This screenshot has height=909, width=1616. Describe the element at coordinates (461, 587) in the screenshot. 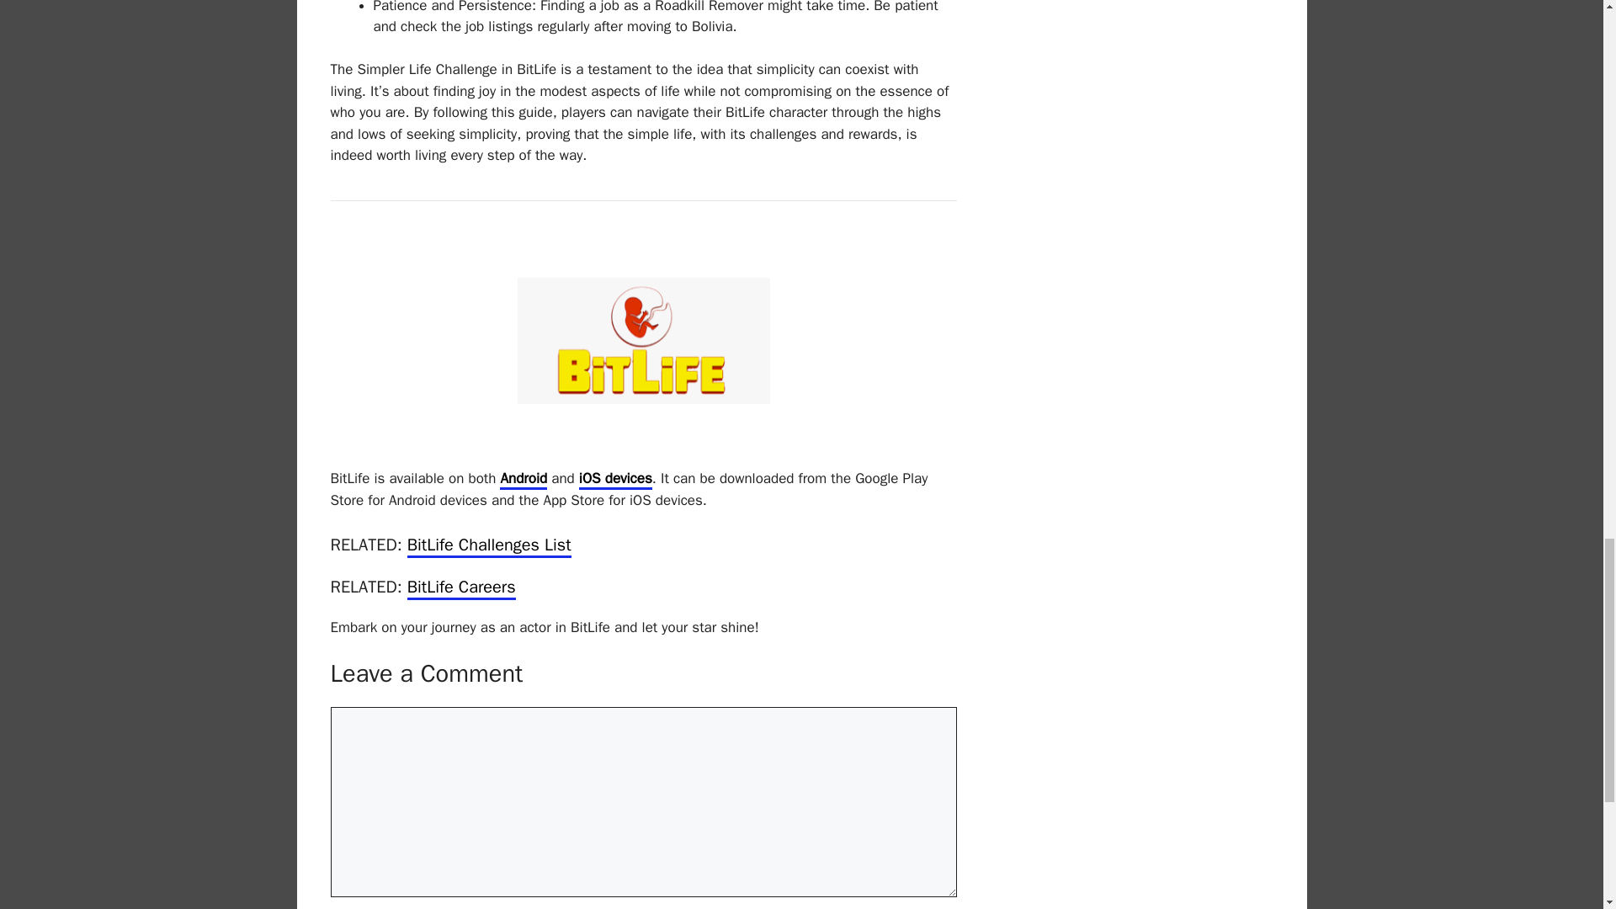

I see `BitLife Careers` at that location.